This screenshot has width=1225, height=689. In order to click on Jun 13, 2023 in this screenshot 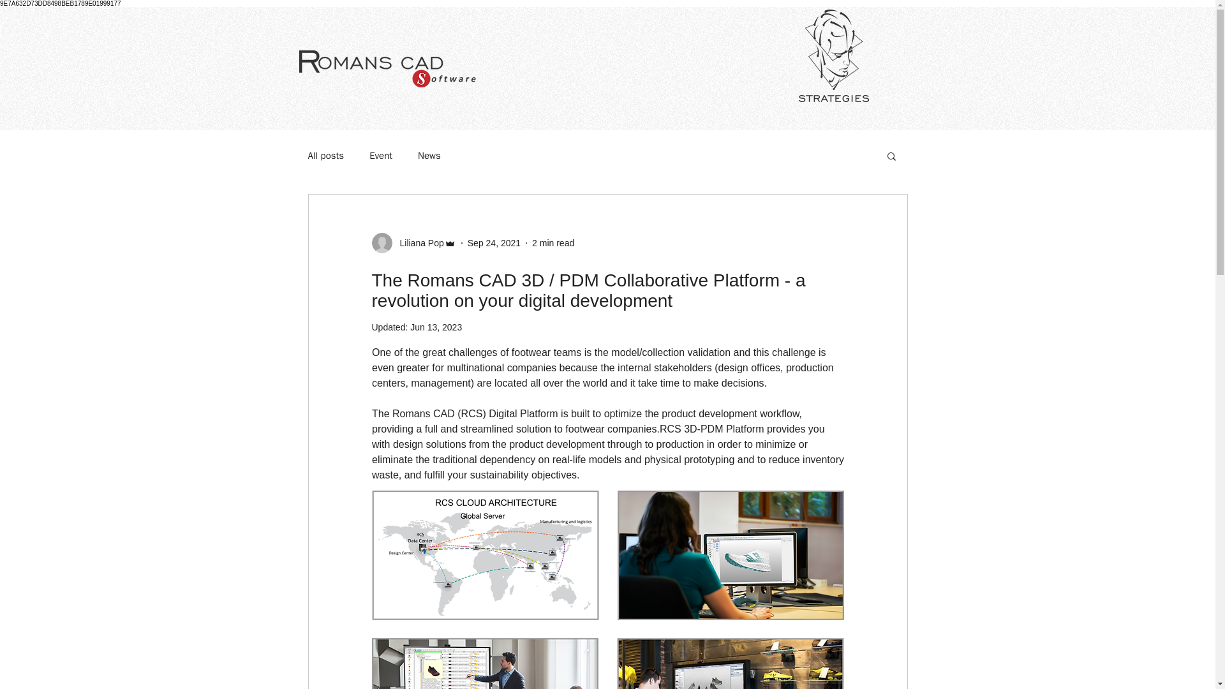, I will do `click(436, 327)`.